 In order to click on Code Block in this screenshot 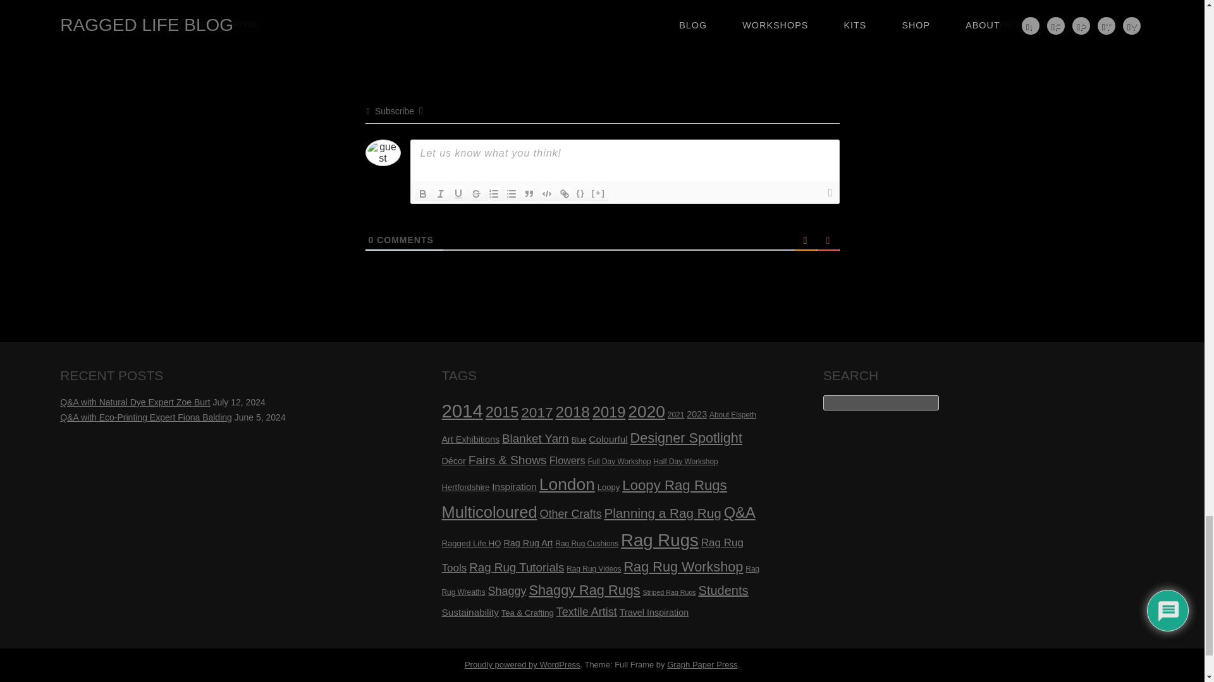, I will do `click(546, 193)`.